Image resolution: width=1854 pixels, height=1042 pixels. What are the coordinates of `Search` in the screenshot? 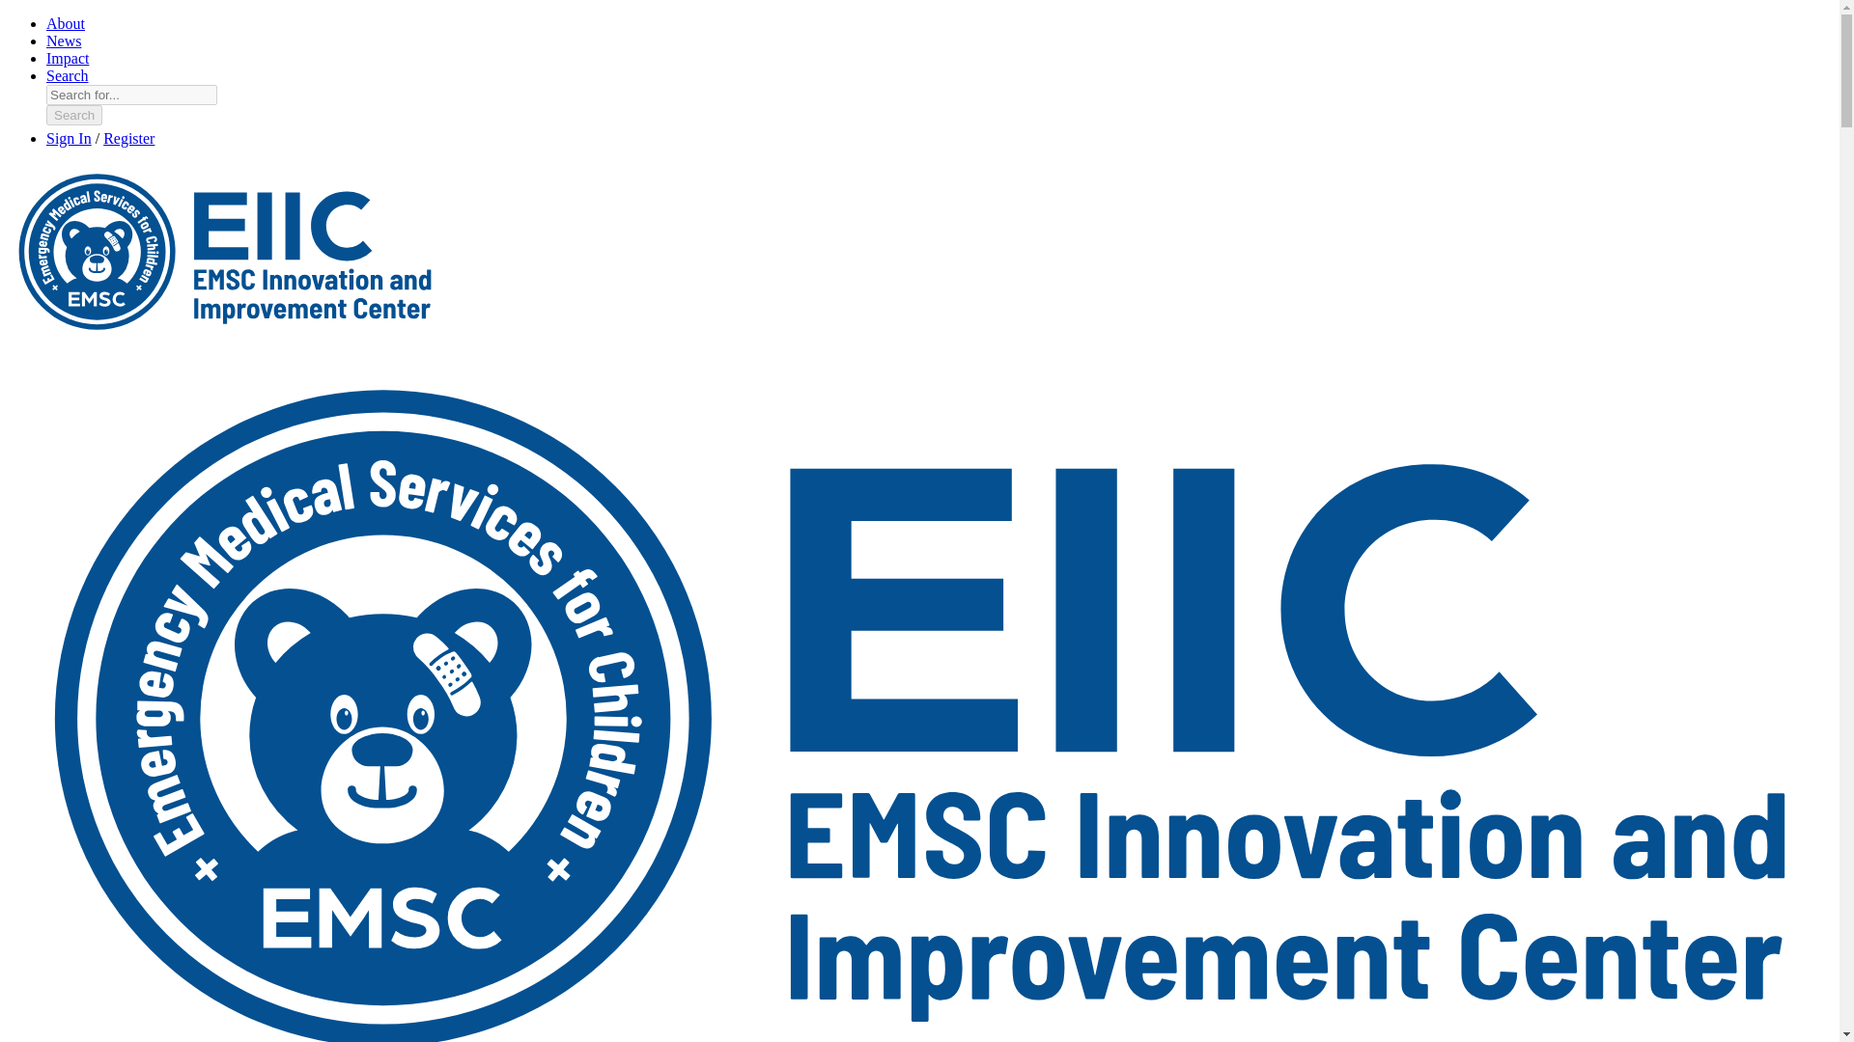 It's located at (68, 75).